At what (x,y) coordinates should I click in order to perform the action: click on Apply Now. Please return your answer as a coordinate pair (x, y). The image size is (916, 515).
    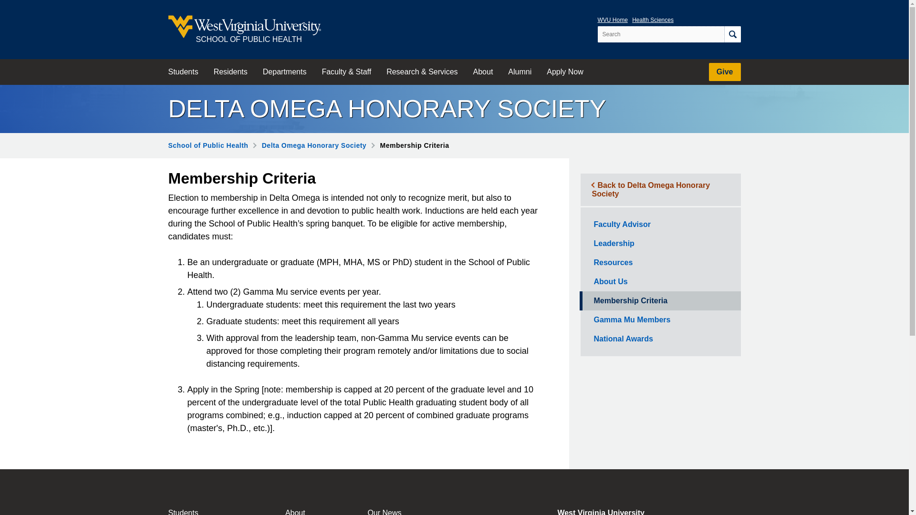
    Looking at the image, I should click on (565, 72).